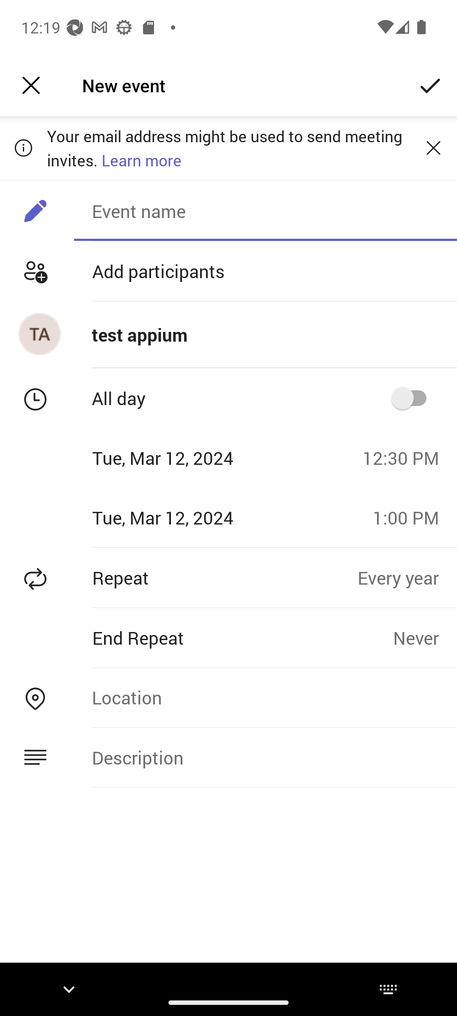 This screenshot has height=1016, width=457. I want to click on Never End repeat Never, so click(425, 638).